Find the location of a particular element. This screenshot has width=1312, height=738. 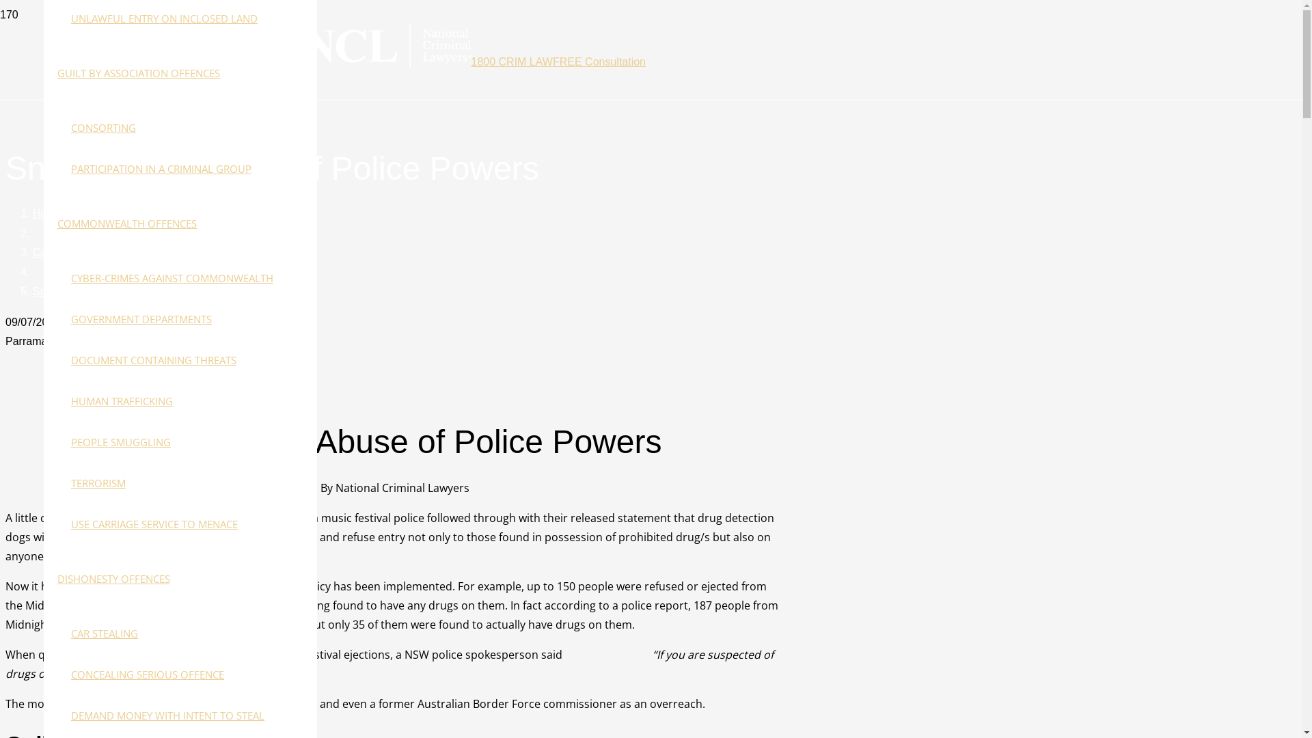

GUILT BY ASSOCIATION OFFENCES is located at coordinates (139, 73).